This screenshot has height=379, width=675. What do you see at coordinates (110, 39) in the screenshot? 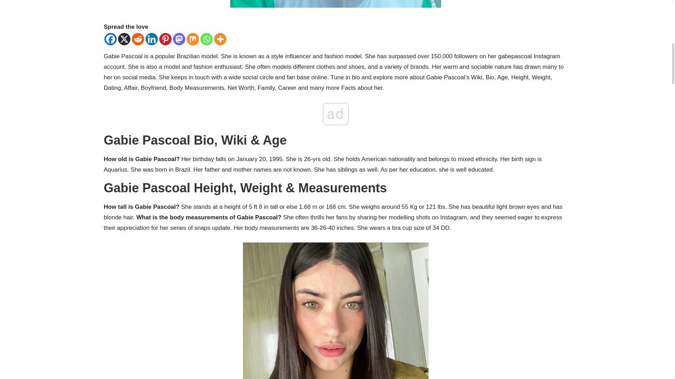
I see `Facebook` at bounding box center [110, 39].